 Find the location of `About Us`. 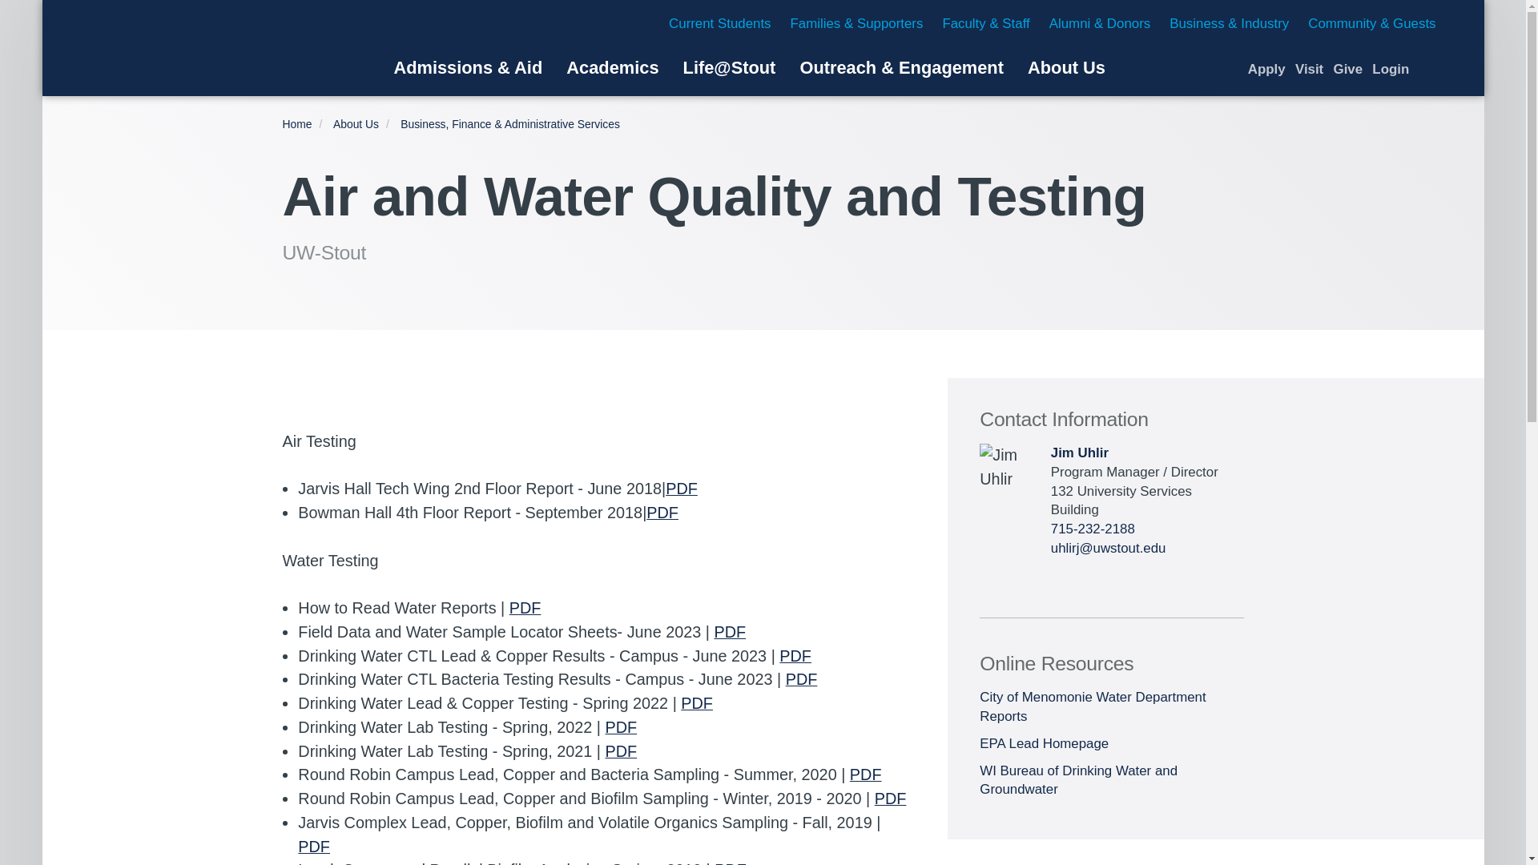

About Us is located at coordinates (1066, 67).